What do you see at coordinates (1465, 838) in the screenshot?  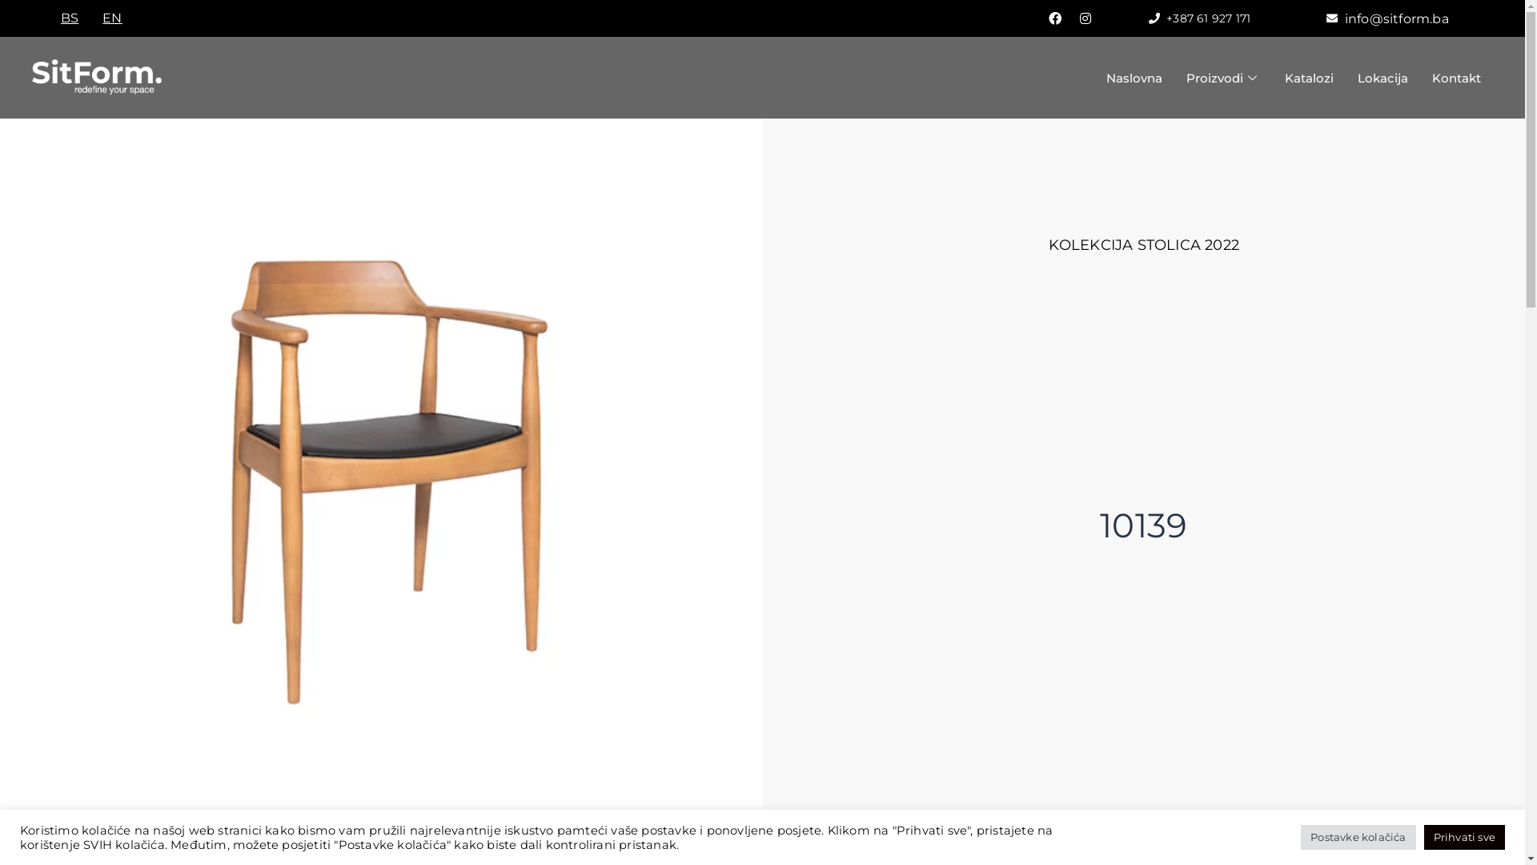 I see `Prihvati sve` at bounding box center [1465, 838].